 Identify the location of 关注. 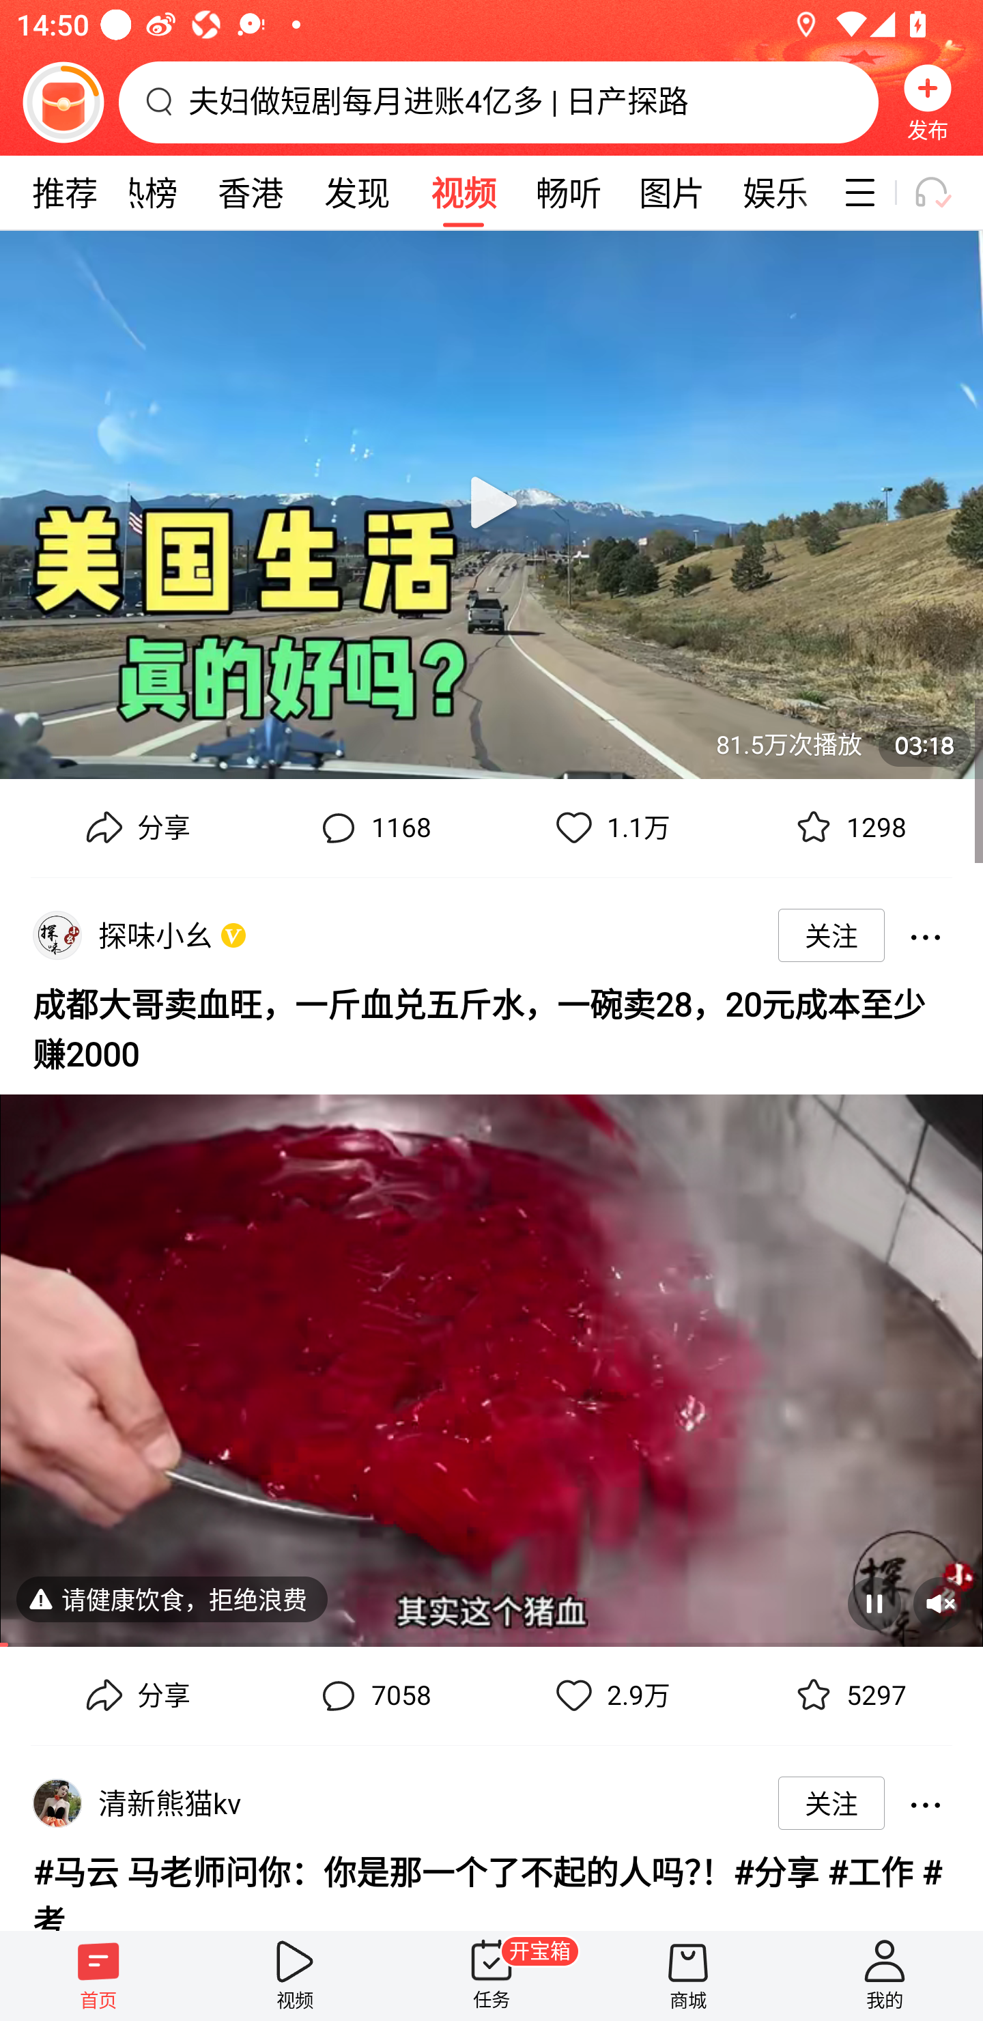
(831, 1803).